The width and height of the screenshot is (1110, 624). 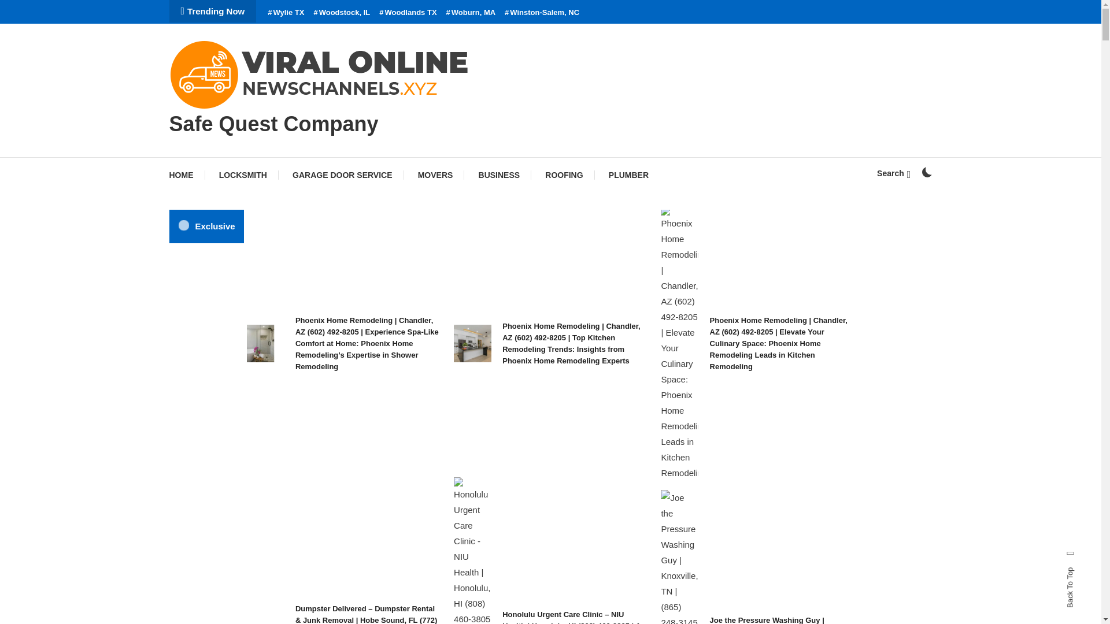 I want to click on Search, so click(x=893, y=173).